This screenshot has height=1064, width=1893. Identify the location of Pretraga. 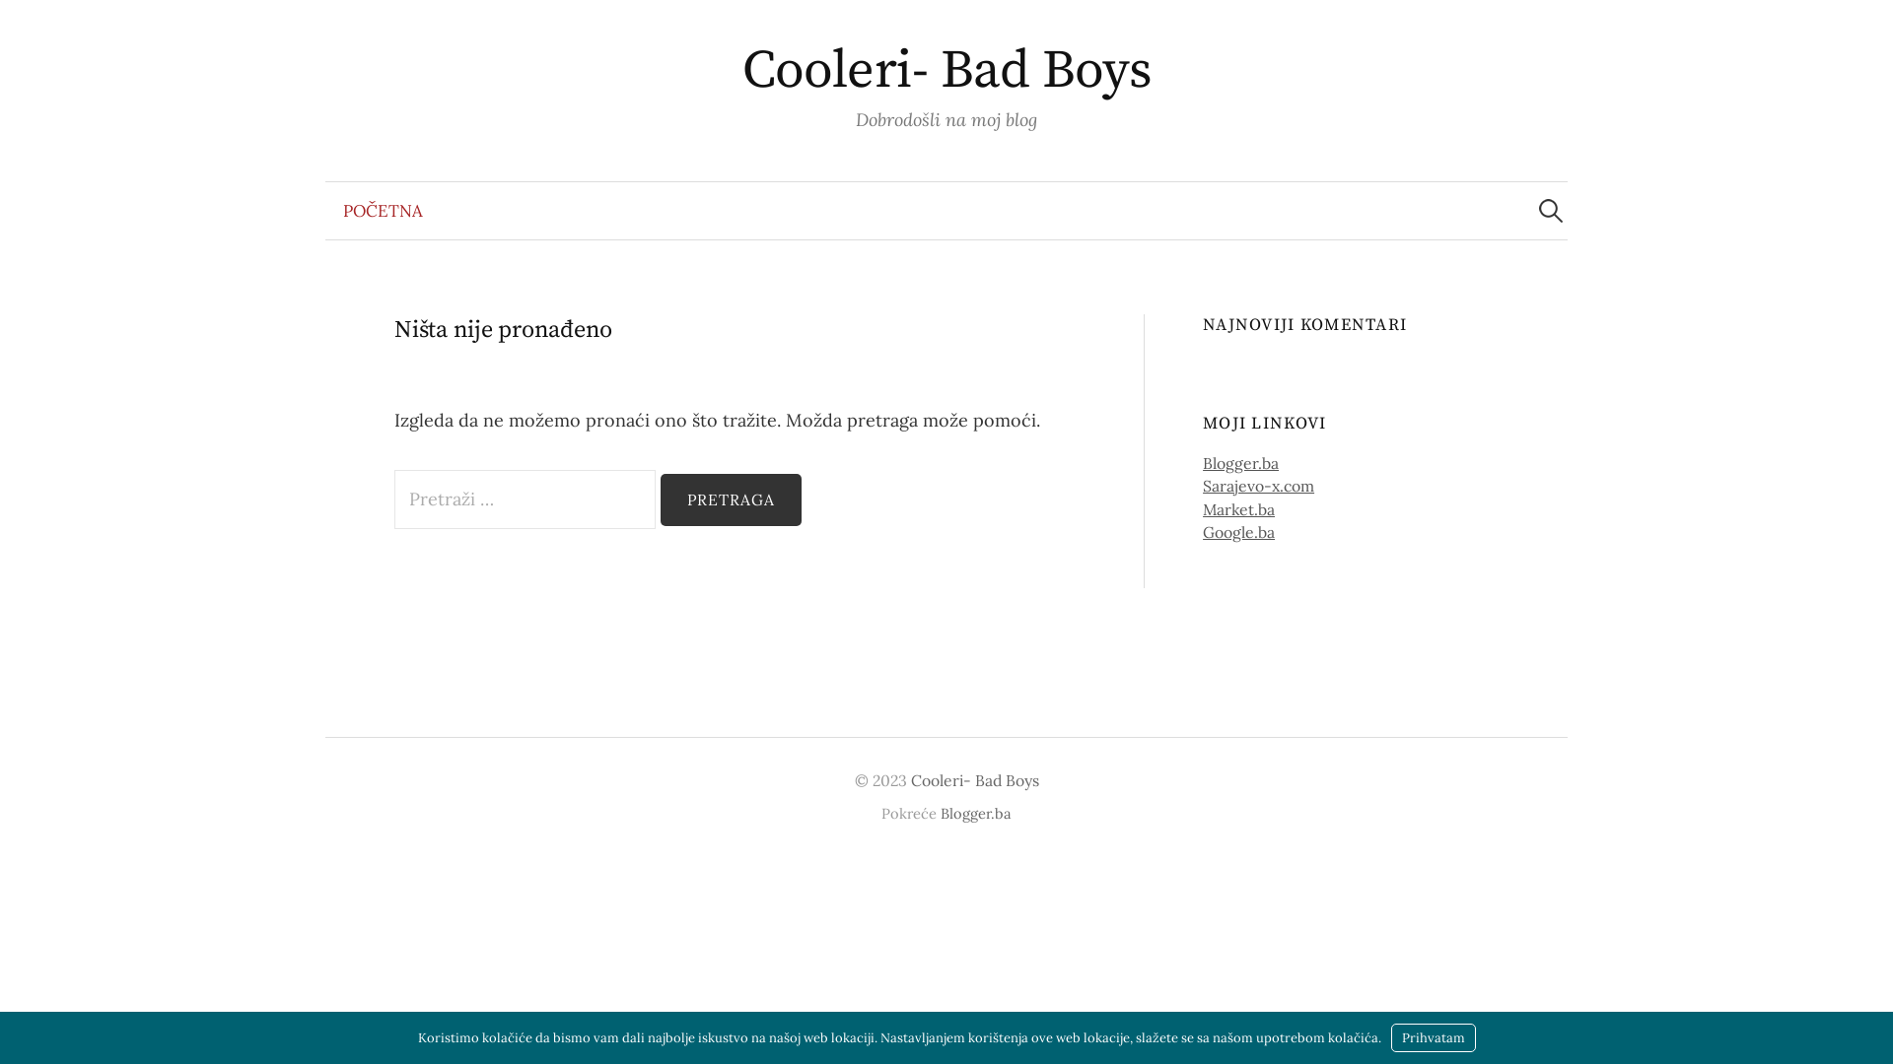
(25, 25).